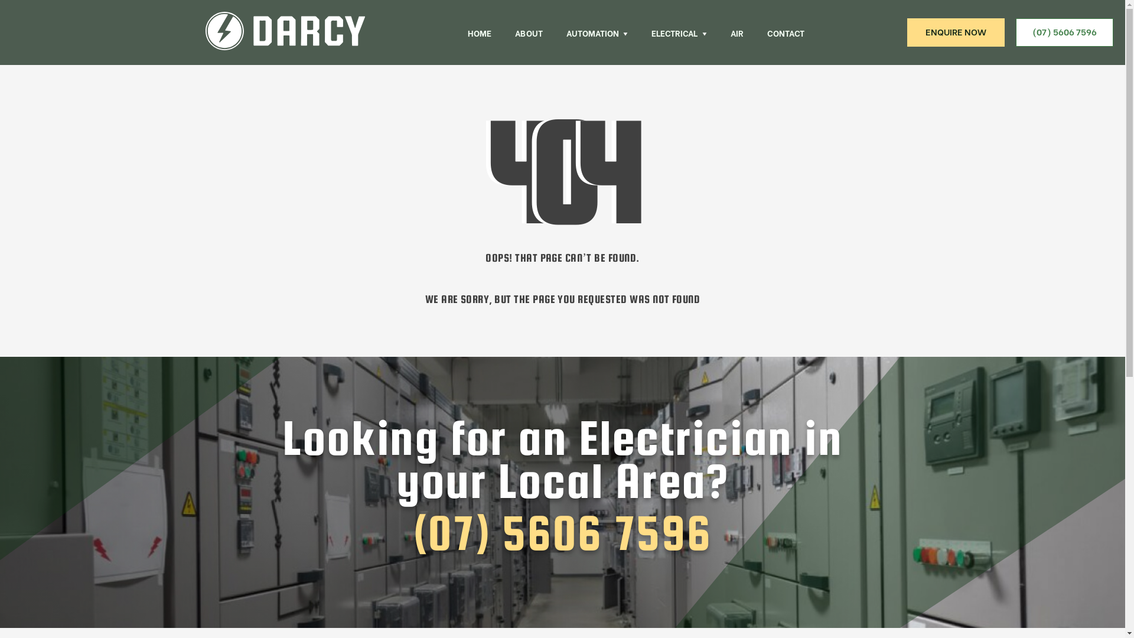 The image size is (1134, 638). What do you see at coordinates (593, 33) in the screenshot?
I see `AUTOMATION` at bounding box center [593, 33].